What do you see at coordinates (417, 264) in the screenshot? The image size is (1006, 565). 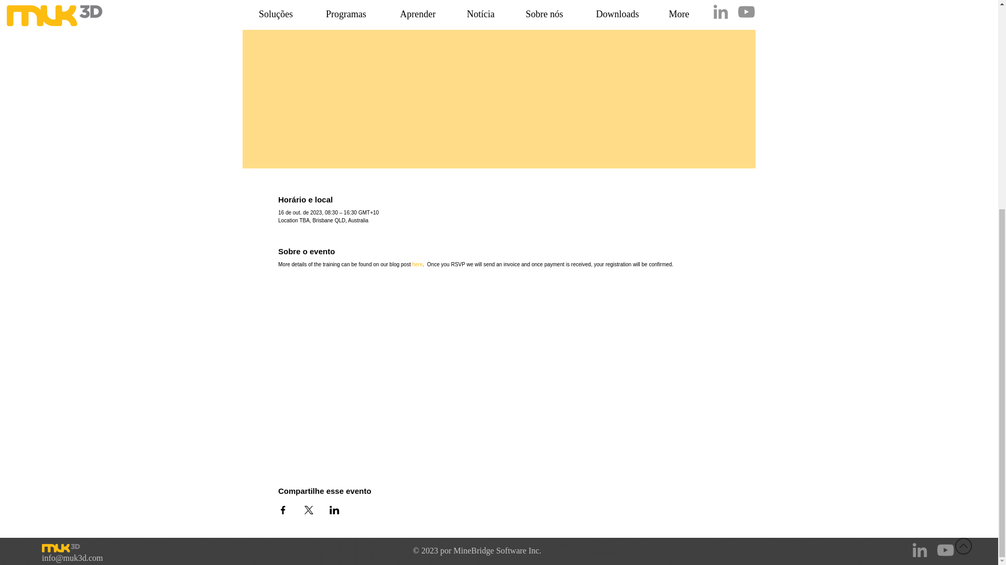 I see `here` at bounding box center [417, 264].